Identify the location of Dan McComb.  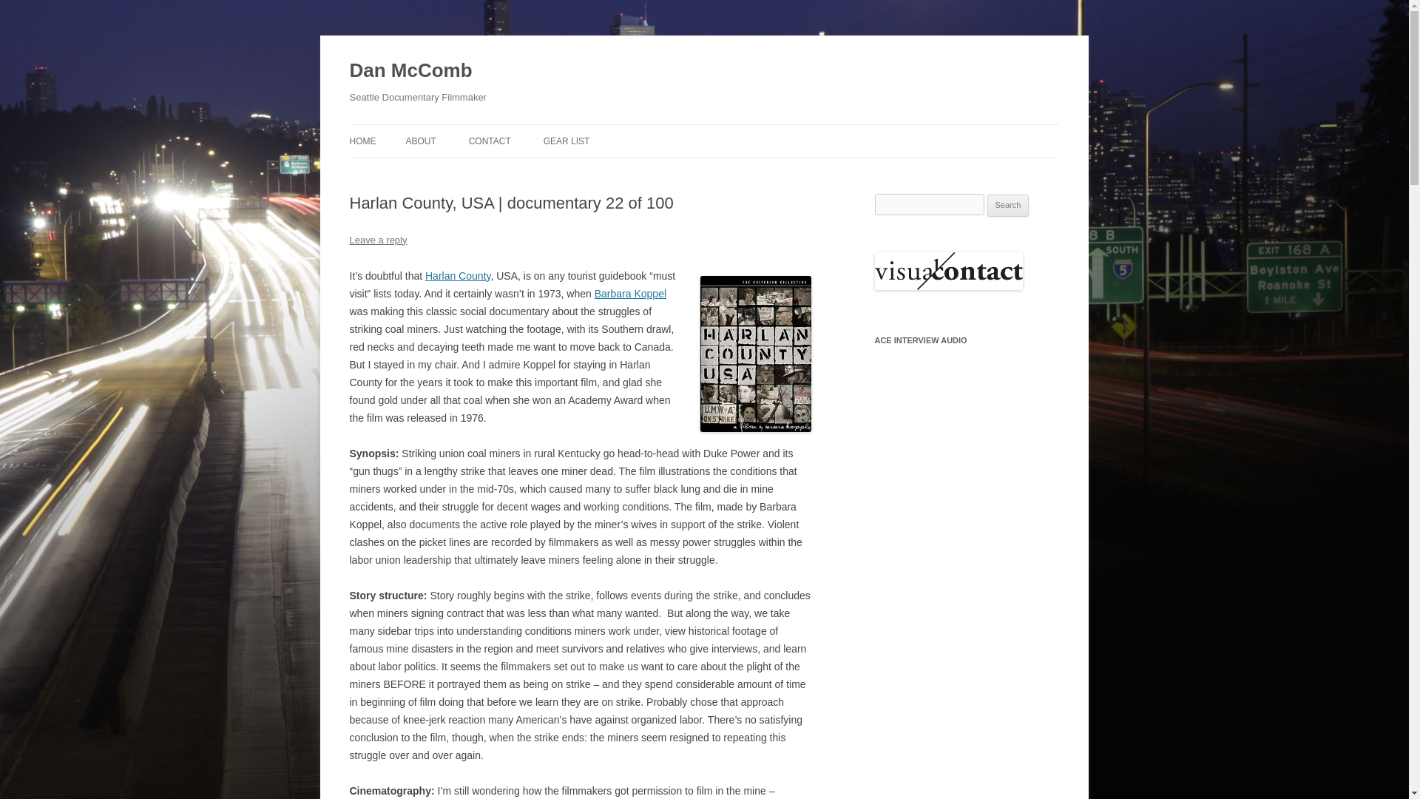
(410, 71).